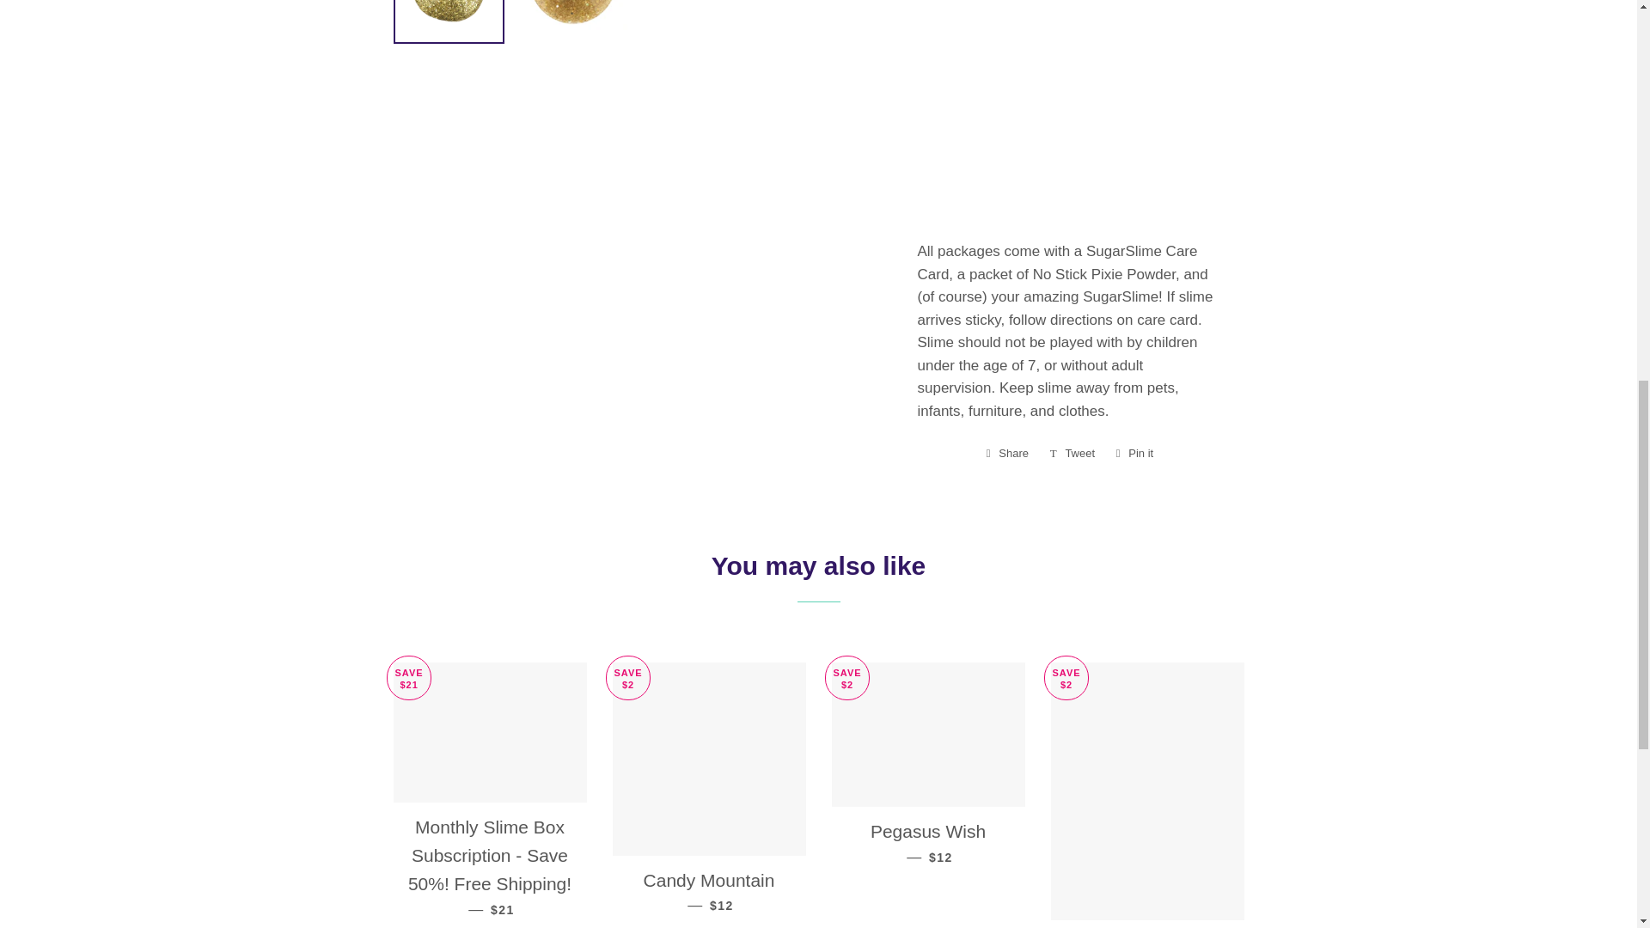 The image size is (1650, 928). I want to click on Pin on Pinterest, so click(1007, 454).